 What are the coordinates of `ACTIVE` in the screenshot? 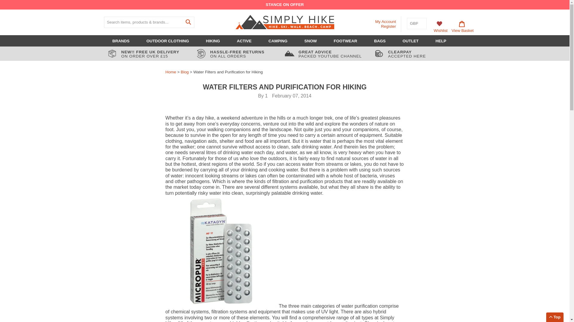 It's located at (244, 41).